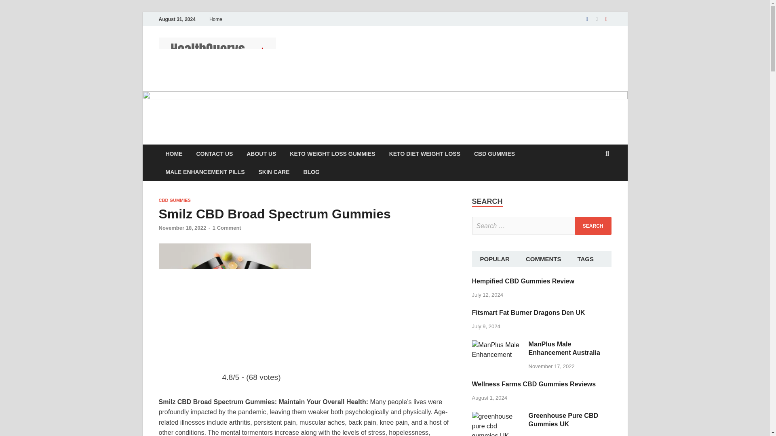  Describe the element at coordinates (593, 226) in the screenshot. I see `Search` at that location.